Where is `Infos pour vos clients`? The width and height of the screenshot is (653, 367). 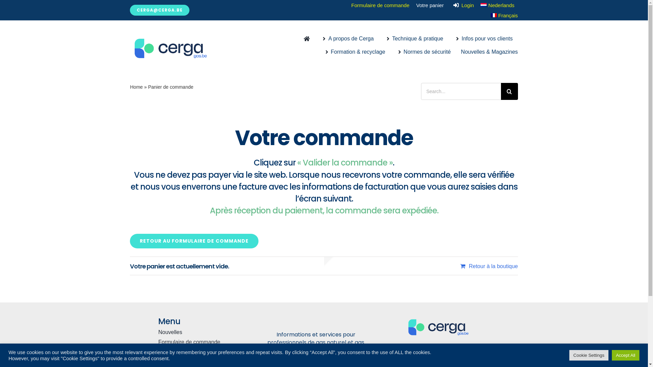
Infos pour vos clients is located at coordinates (483, 41).